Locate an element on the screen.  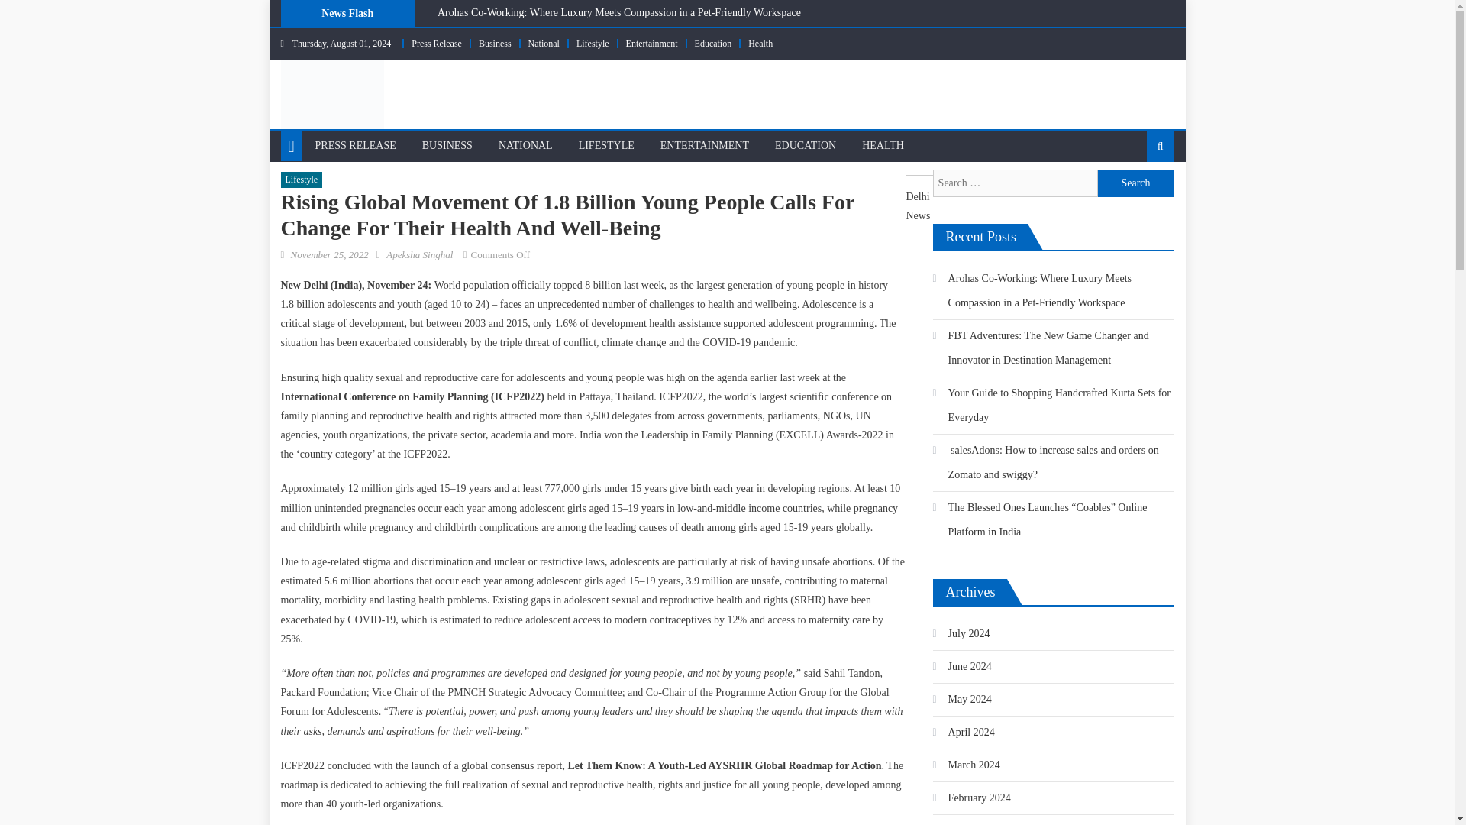
Search is located at coordinates (1136, 183).